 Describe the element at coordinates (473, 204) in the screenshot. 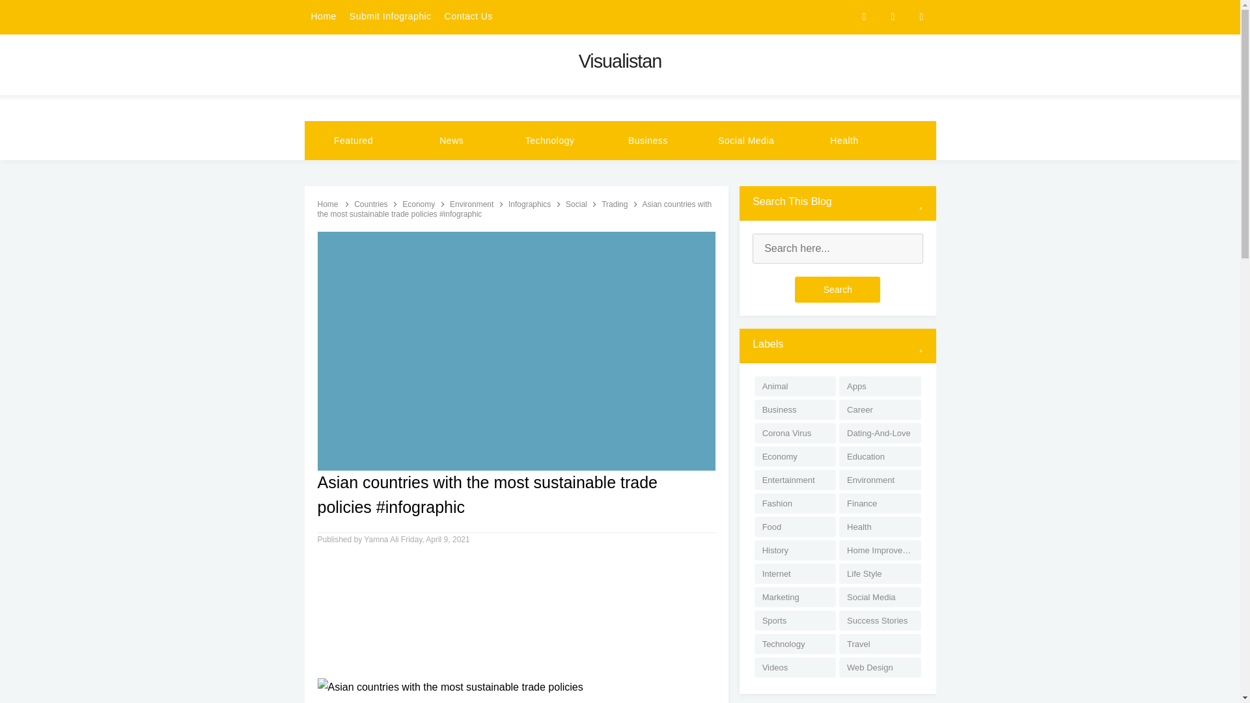

I see `Environment` at that location.